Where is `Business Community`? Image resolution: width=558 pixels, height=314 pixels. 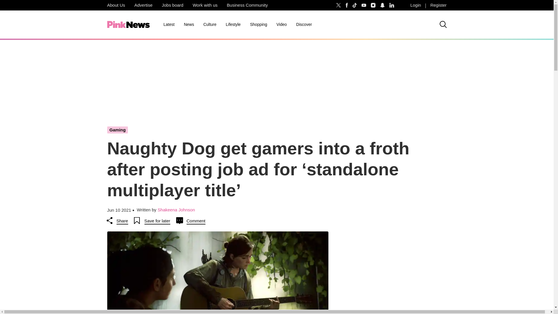 Business Community is located at coordinates (247, 5).